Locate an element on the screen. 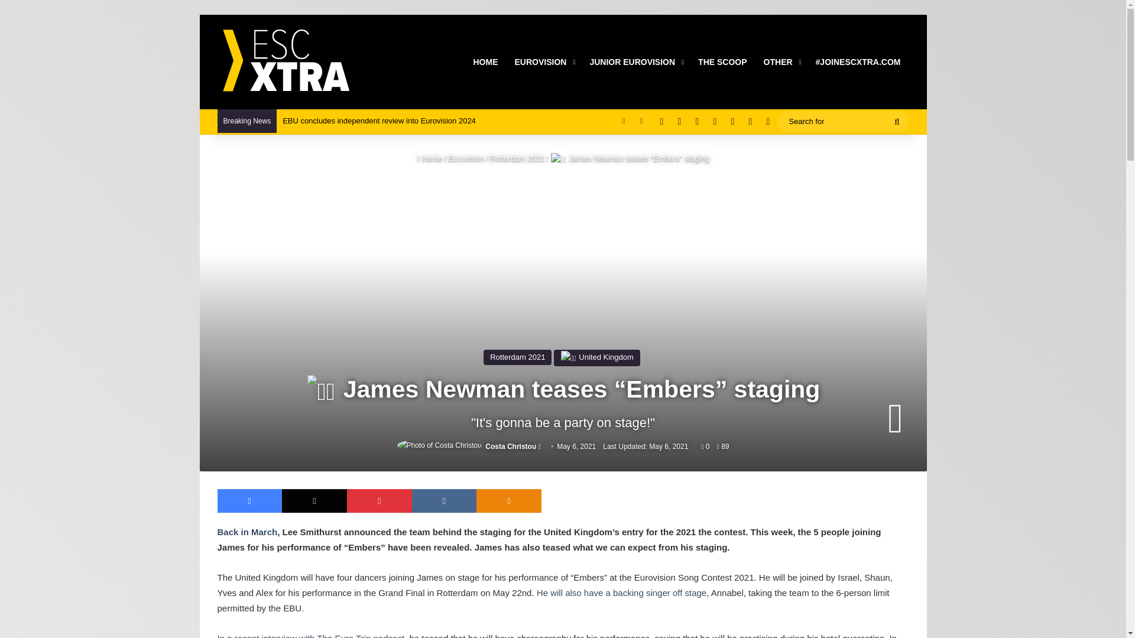 Image resolution: width=1135 pixels, height=638 pixels. United Kingdom is located at coordinates (596, 357).